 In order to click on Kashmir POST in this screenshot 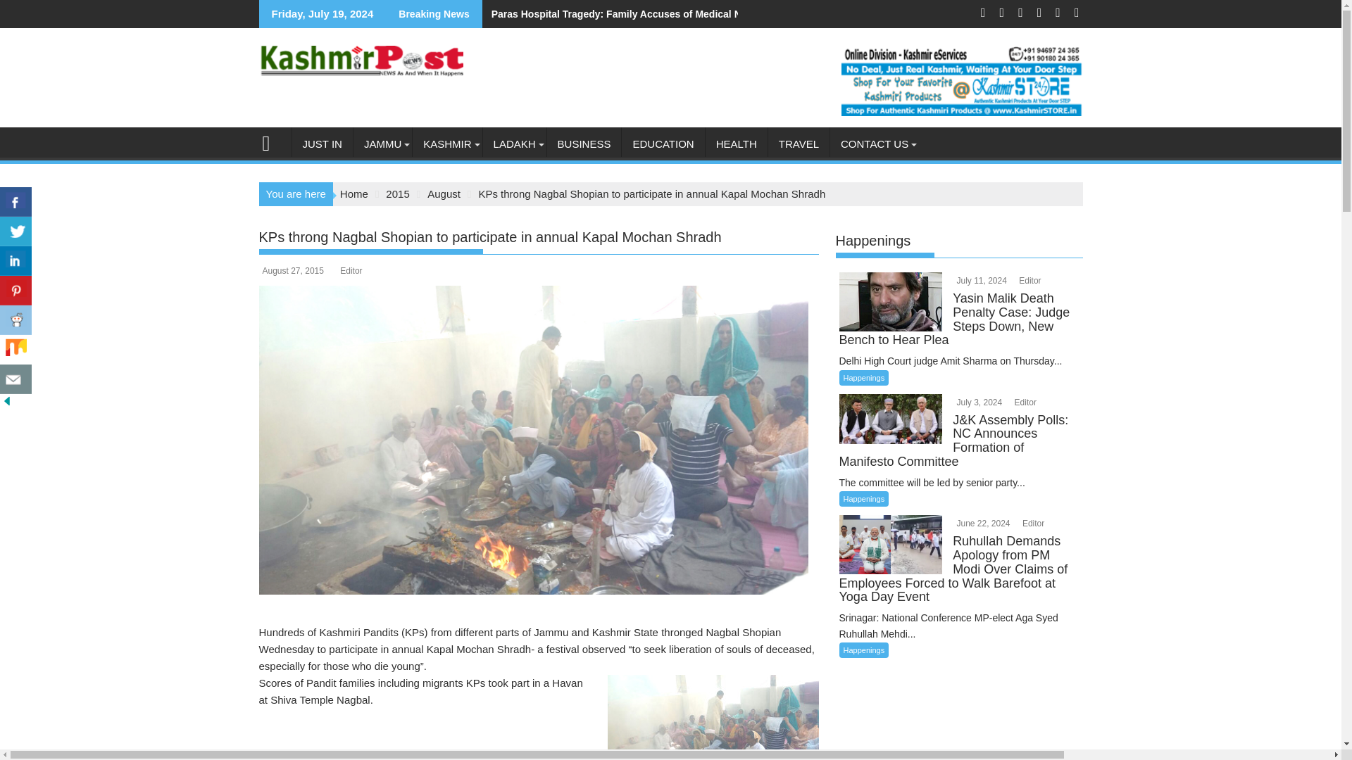, I will do `click(272, 141)`.